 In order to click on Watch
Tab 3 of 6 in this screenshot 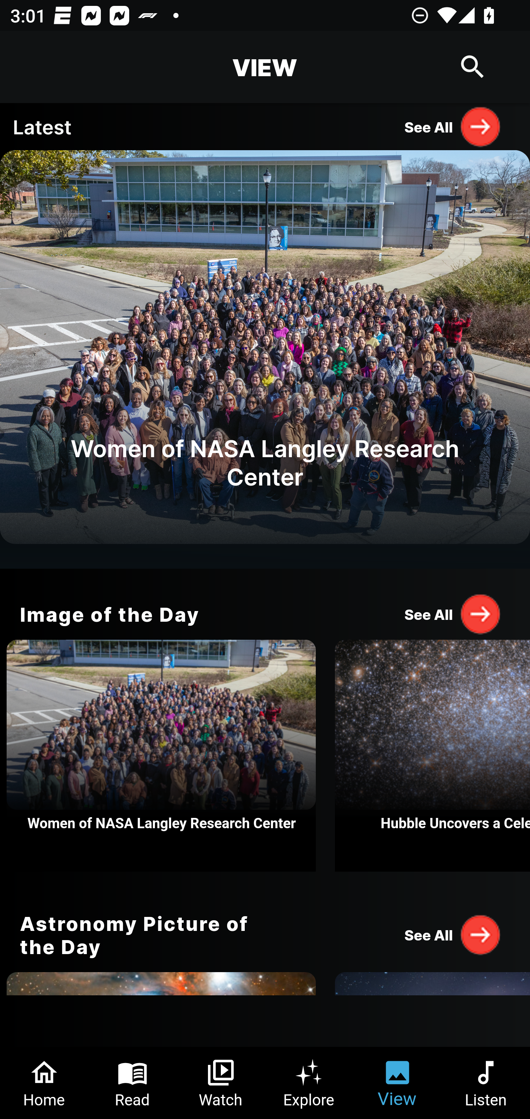, I will do `click(221, 1083)`.